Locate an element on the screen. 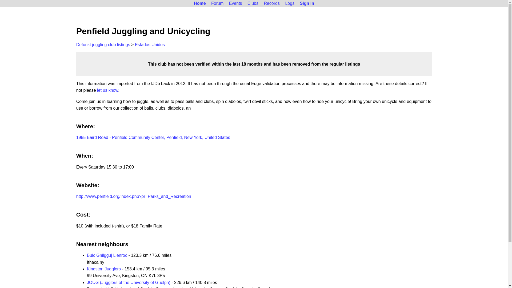 Image resolution: width=512 pixels, height=288 pixels. let us know is located at coordinates (108, 90).